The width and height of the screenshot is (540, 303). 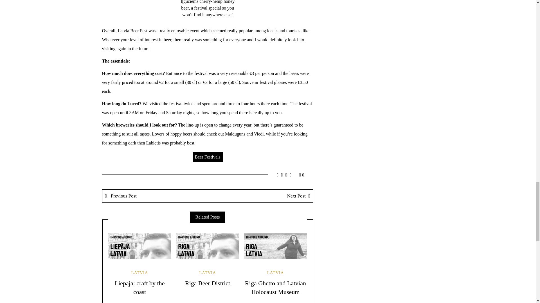 What do you see at coordinates (275, 246) in the screenshot?
I see `Permalink to: "Riga Ghetto and Latvian Holocaust Museum"` at bounding box center [275, 246].